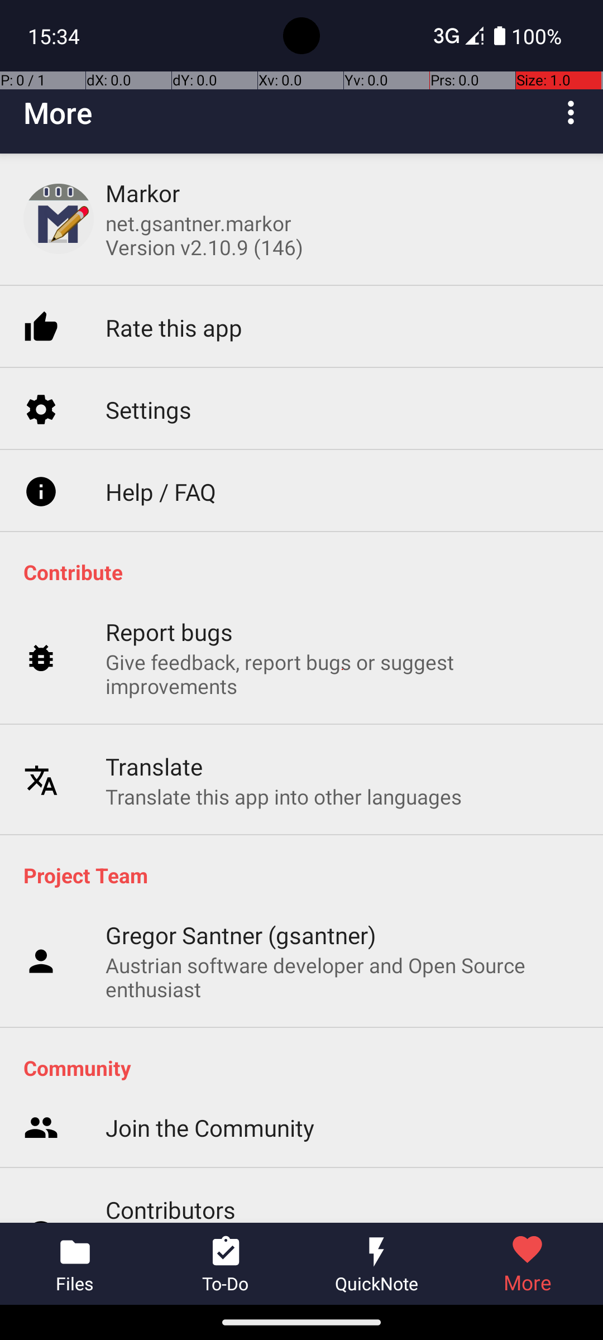  I want to click on Join the Community, so click(210, 1128).